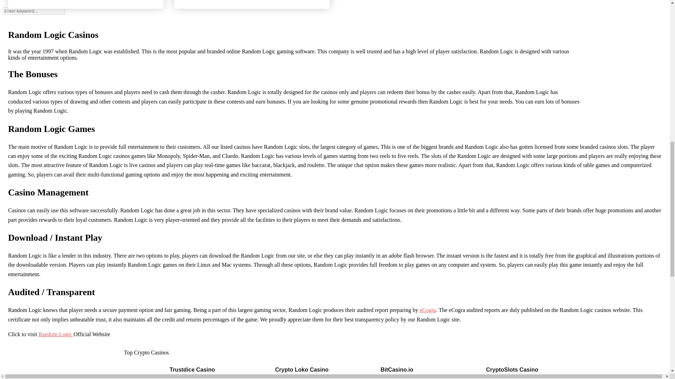 The image size is (675, 379). I want to click on CryptoSlots Casino, so click(512, 370).